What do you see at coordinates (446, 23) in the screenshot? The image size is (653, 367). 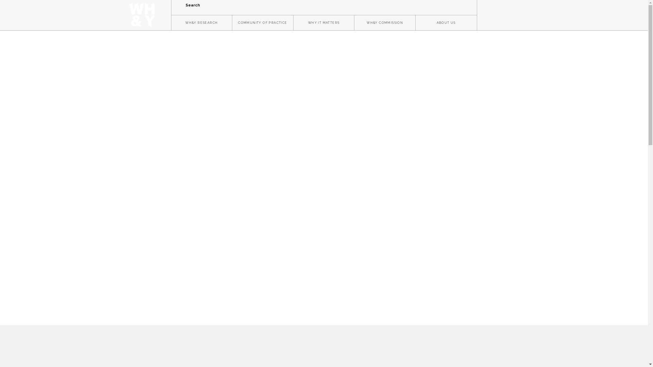 I see `ABOUT US` at bounding box center [446, 23].